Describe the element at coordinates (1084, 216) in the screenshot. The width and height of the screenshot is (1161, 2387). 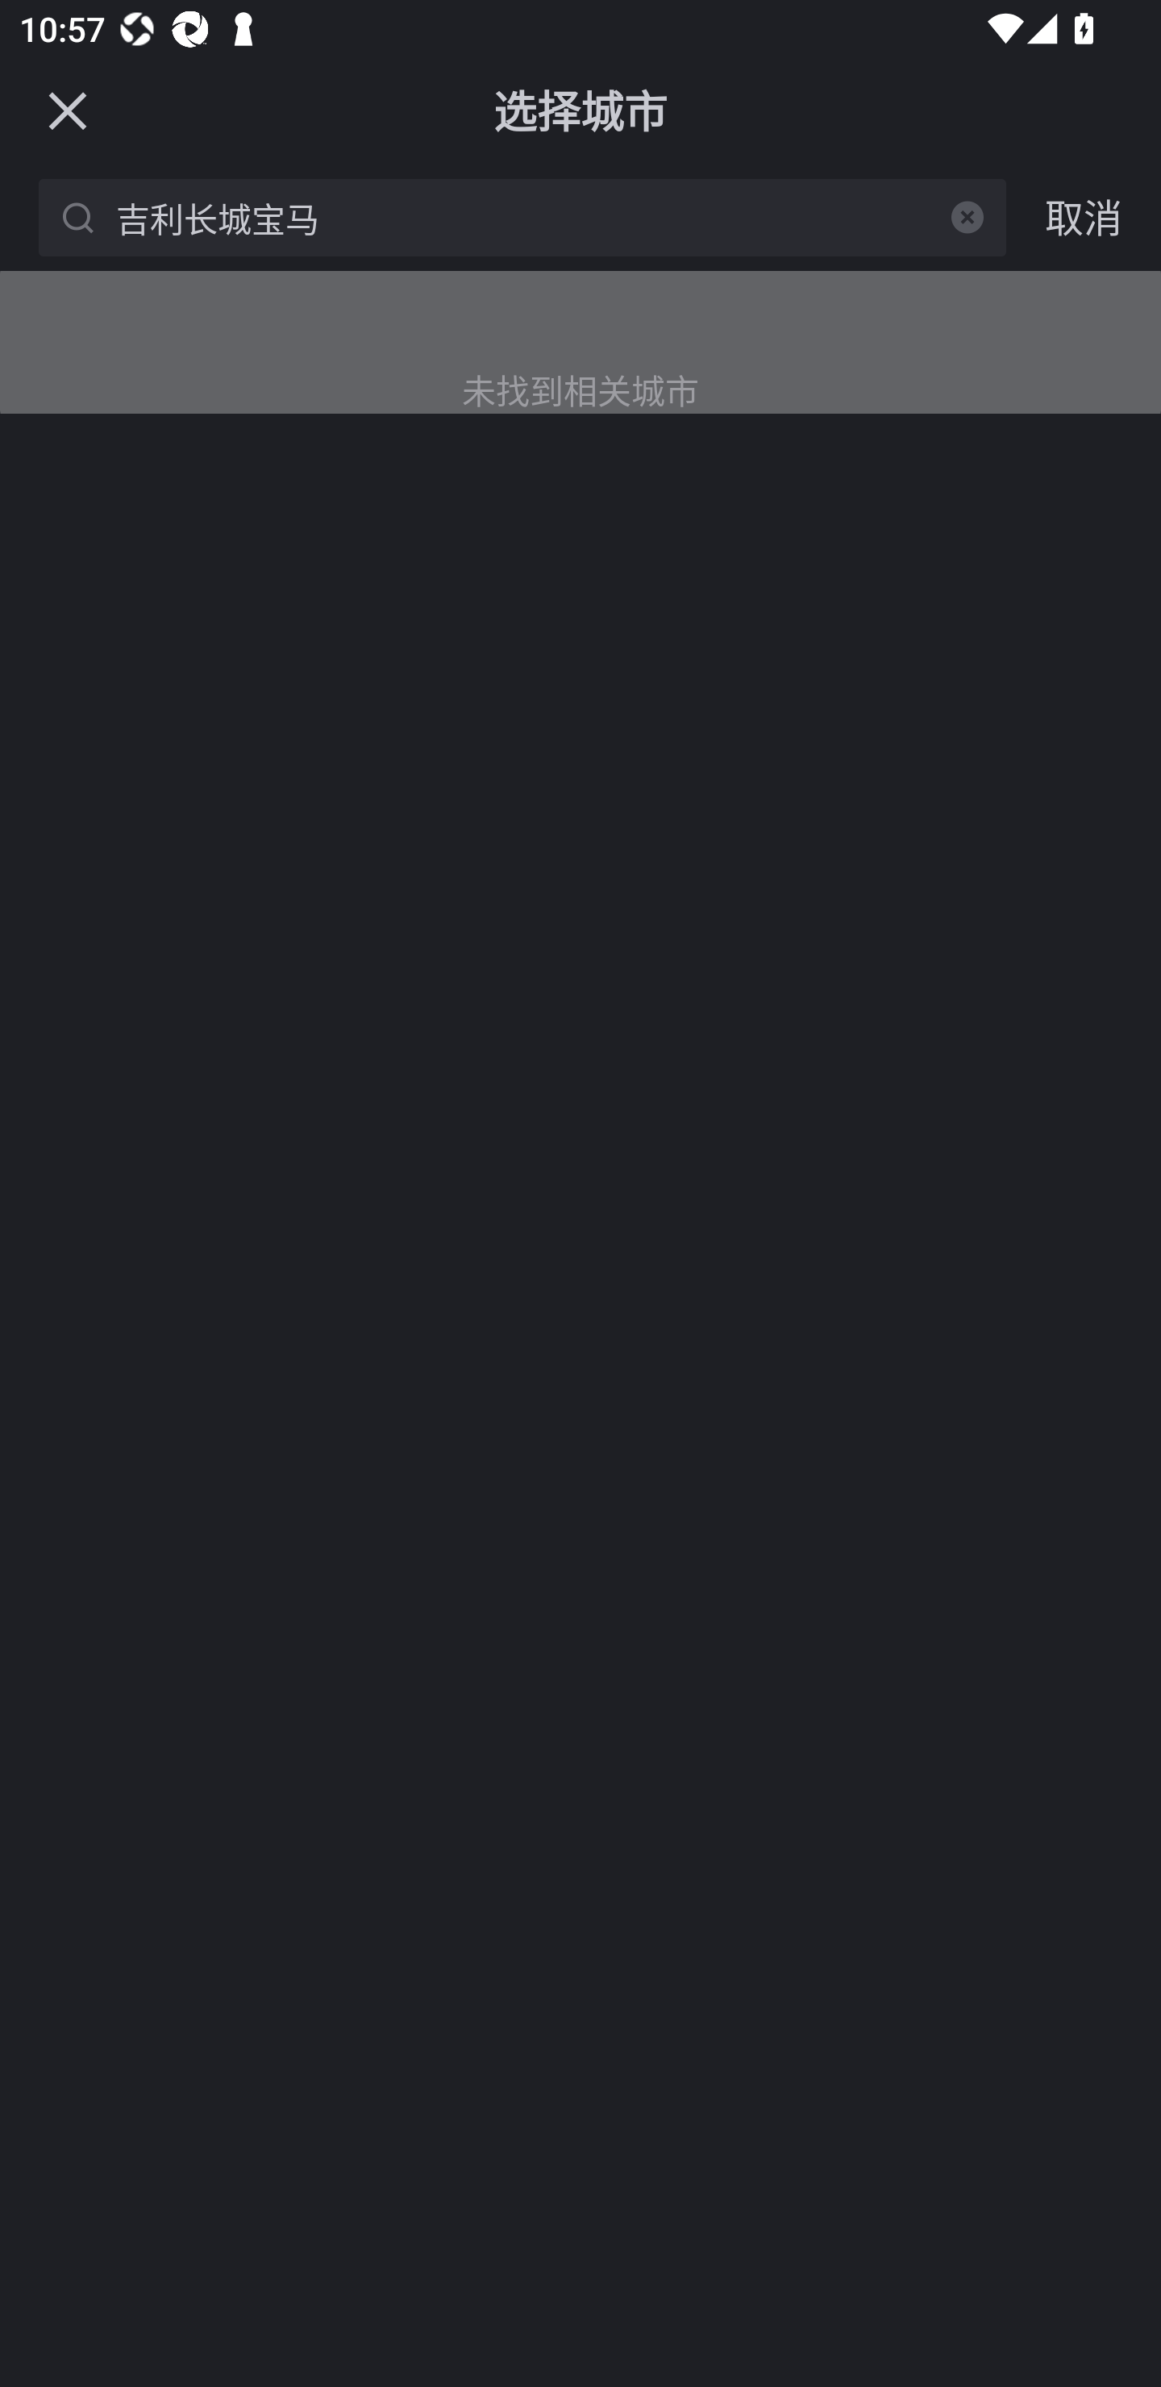
I see `取消` at that location.